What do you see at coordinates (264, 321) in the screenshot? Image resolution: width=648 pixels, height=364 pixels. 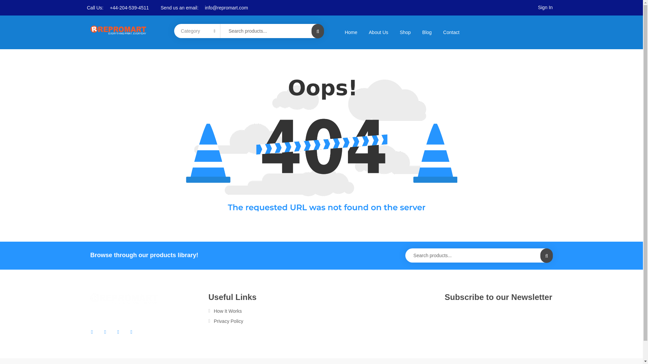 I see `Privacy Policy` at bounding box center [264, 321].